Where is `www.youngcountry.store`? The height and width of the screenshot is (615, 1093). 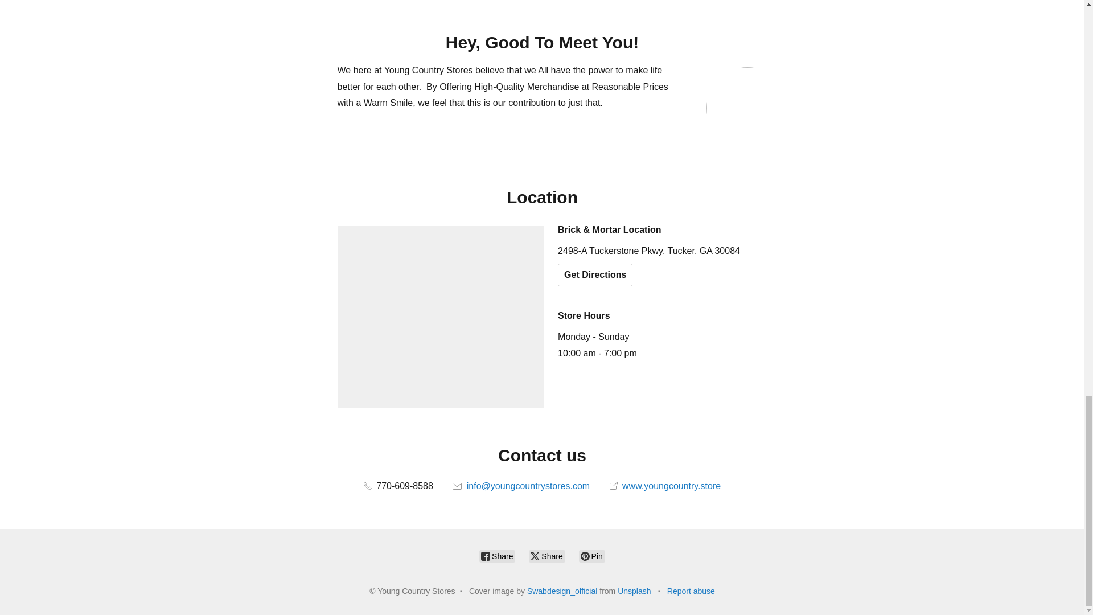
www.youngcountry.store is located at coordinates (665, 485).